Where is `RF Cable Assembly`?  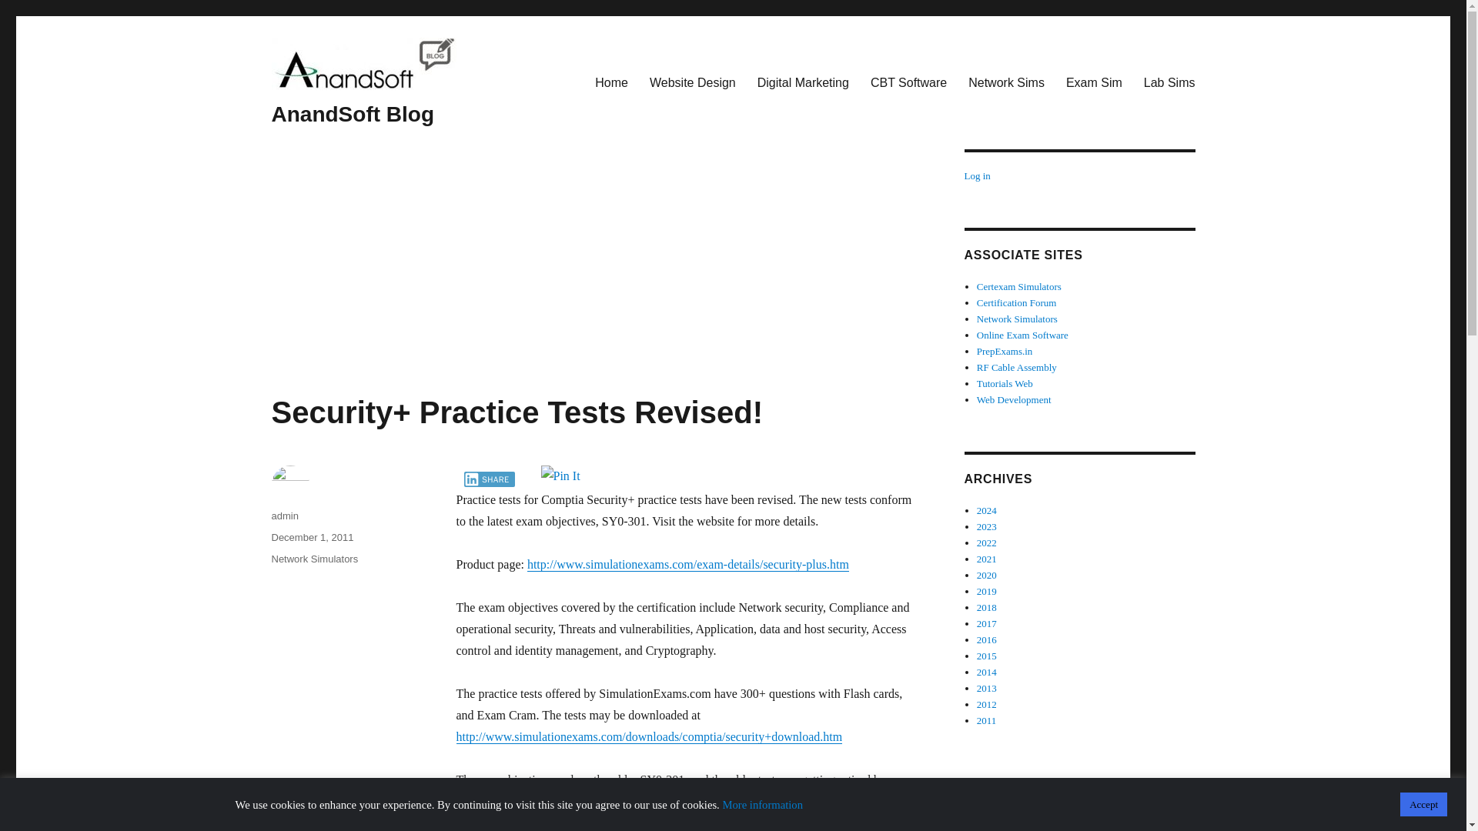 RF Cable Assembly is located at coordinates (1016, 366).